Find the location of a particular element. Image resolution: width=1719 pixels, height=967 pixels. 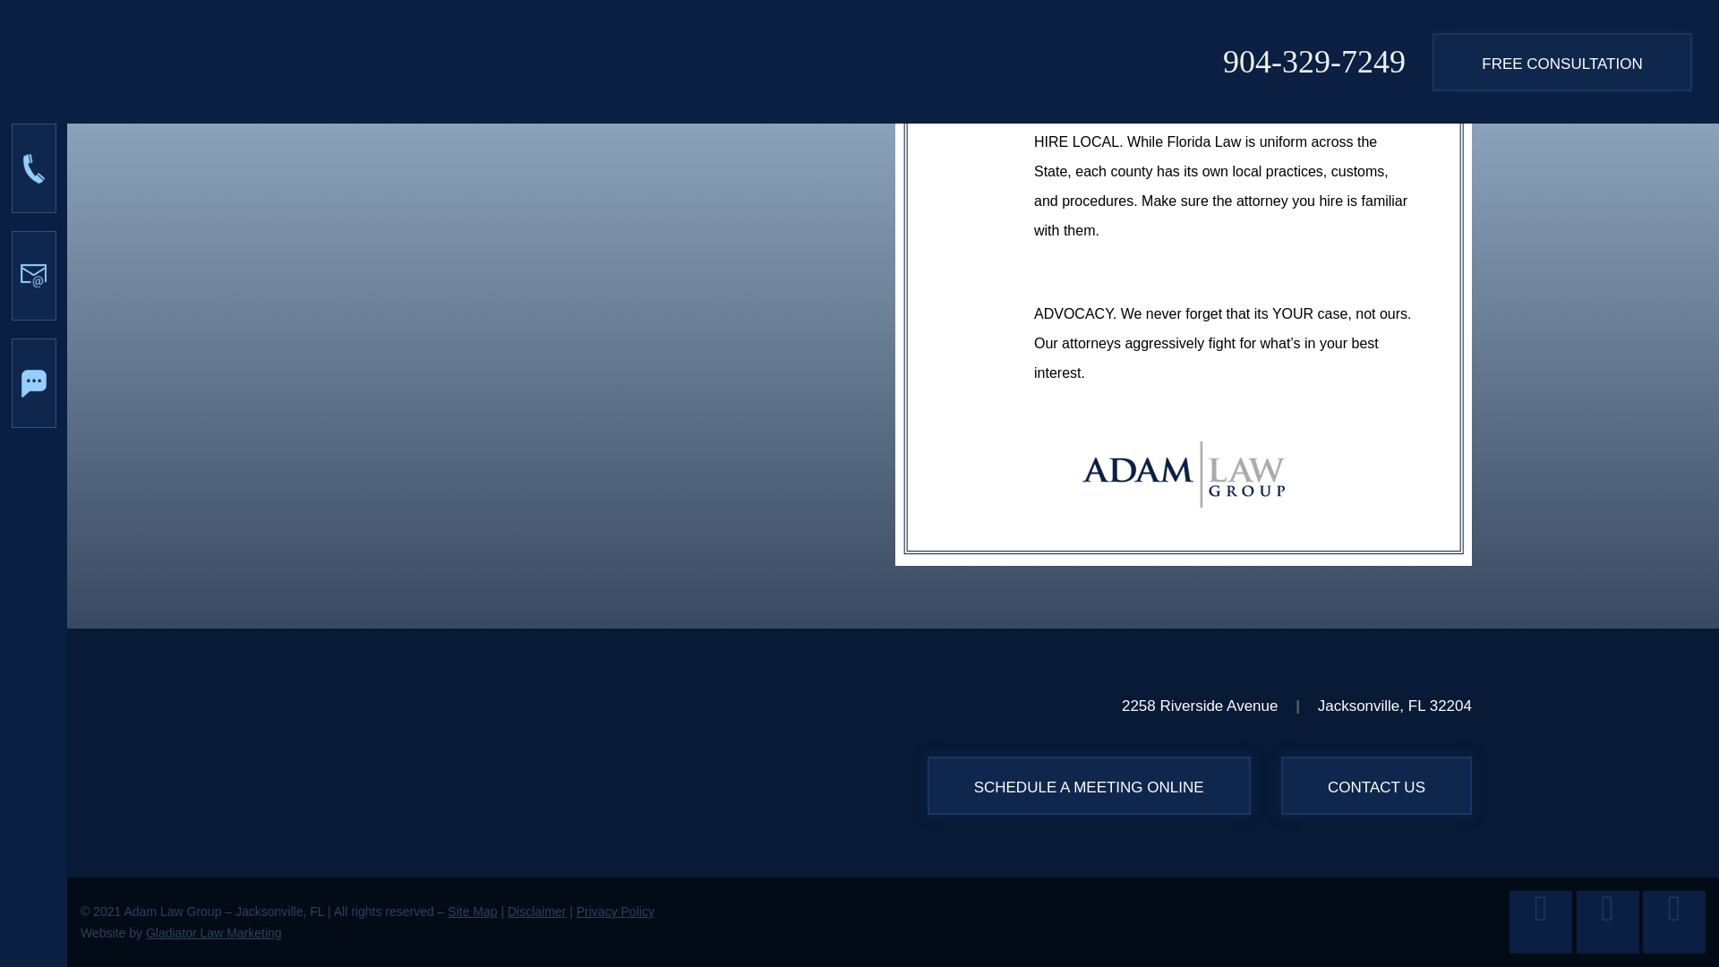

Disclaimer is located at coordinates (535, 911).